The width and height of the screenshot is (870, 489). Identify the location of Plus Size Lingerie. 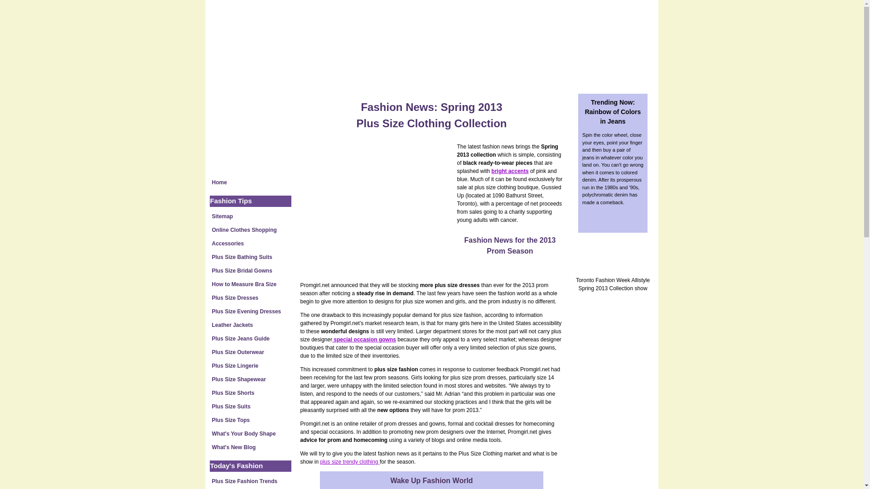
(250, 365).